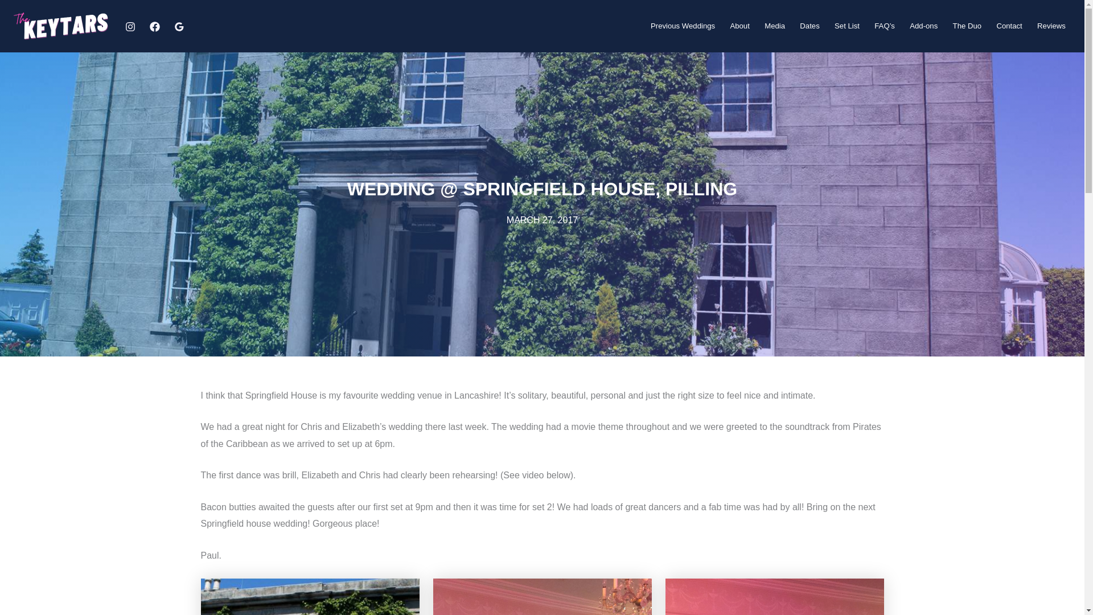 The width and height of the screenshot is (1093, 615). I want to click on About, so click(740, 26).